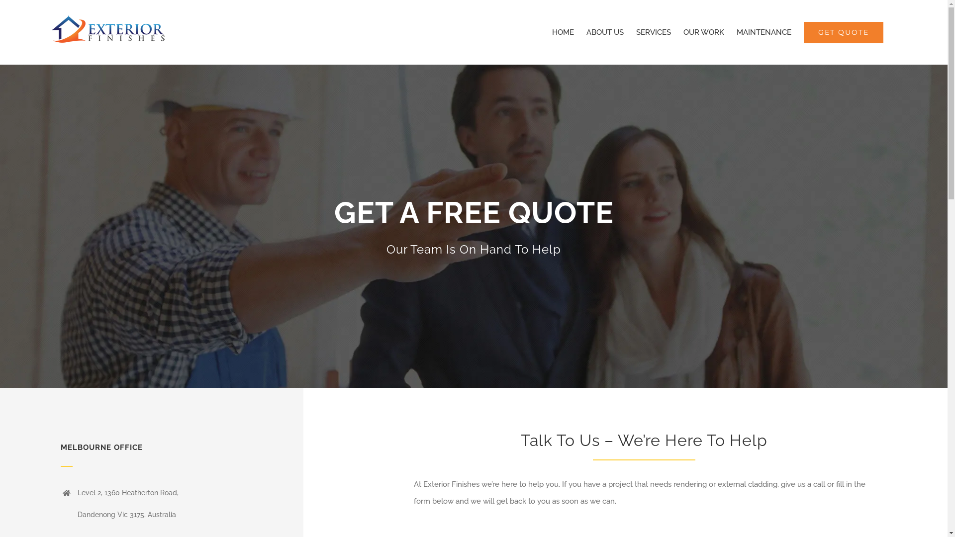 This screenshot has height=537, width=955. What do you see at coordinates (605, 32) in the screenshot?
I see `ABOUT US` at bounding box center [605, 32].